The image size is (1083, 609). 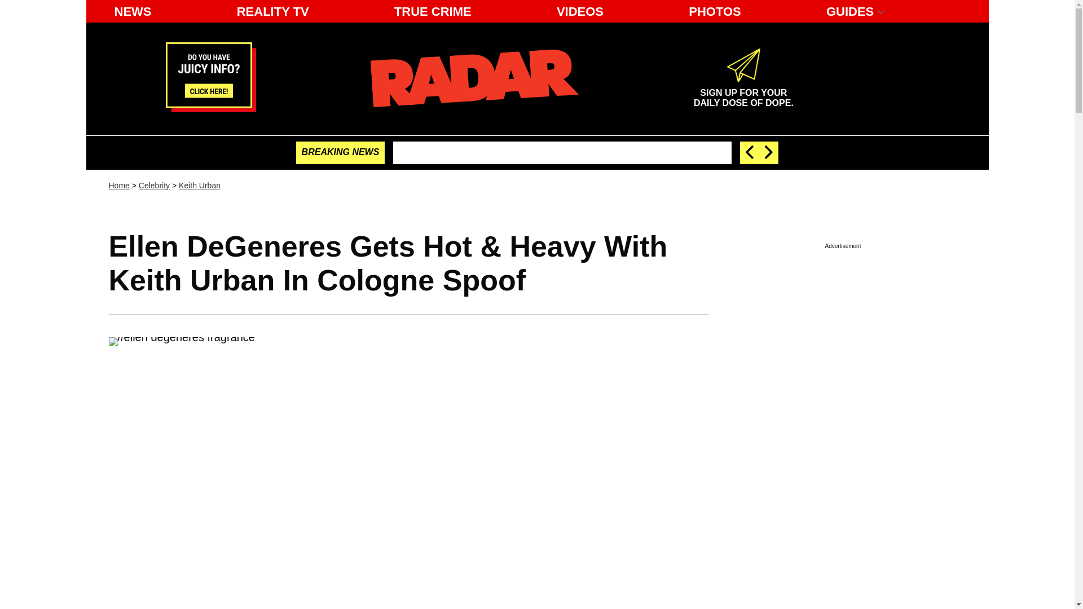 I want to click on Celebrity, so click(x=743, y=93).